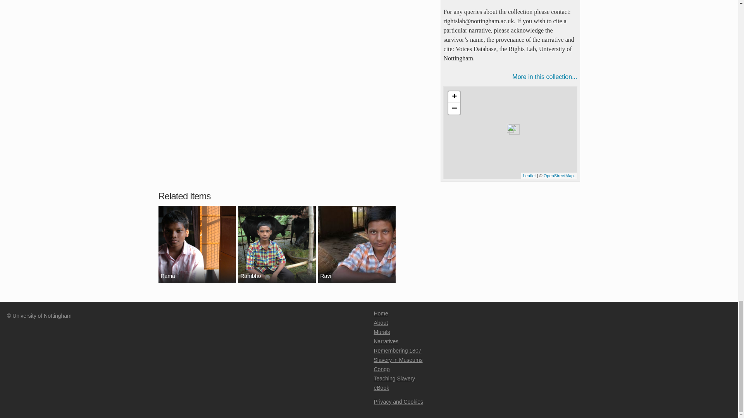  What do you see at coordinates (381, 387) in the screenshot?
I see `eBook` at bounding box center [381, 387].